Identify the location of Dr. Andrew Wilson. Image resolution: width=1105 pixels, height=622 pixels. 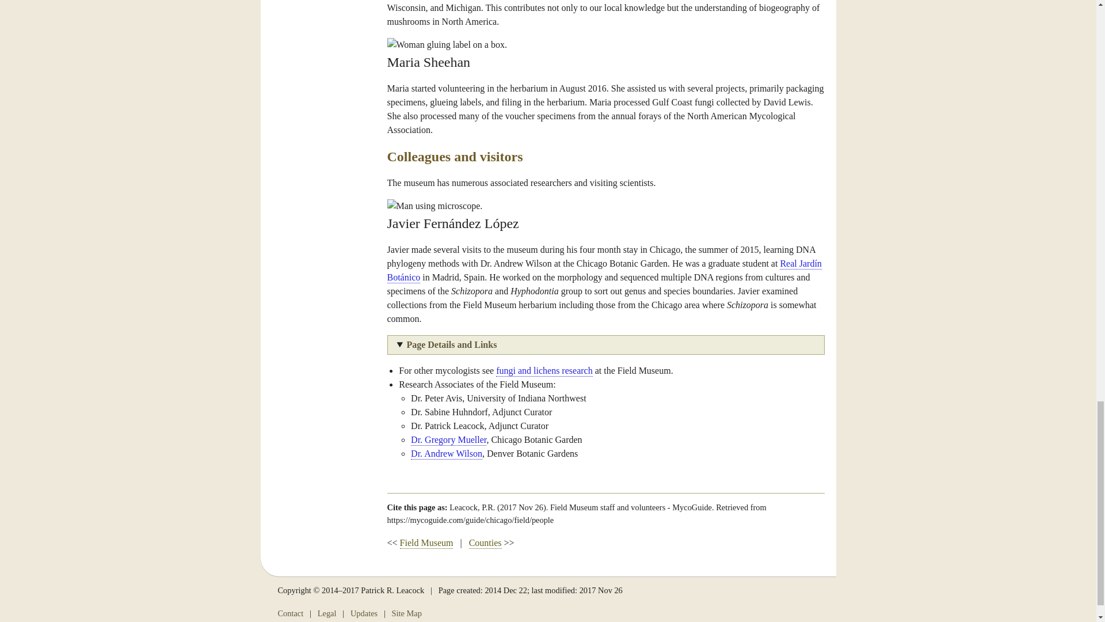
(447, 454).